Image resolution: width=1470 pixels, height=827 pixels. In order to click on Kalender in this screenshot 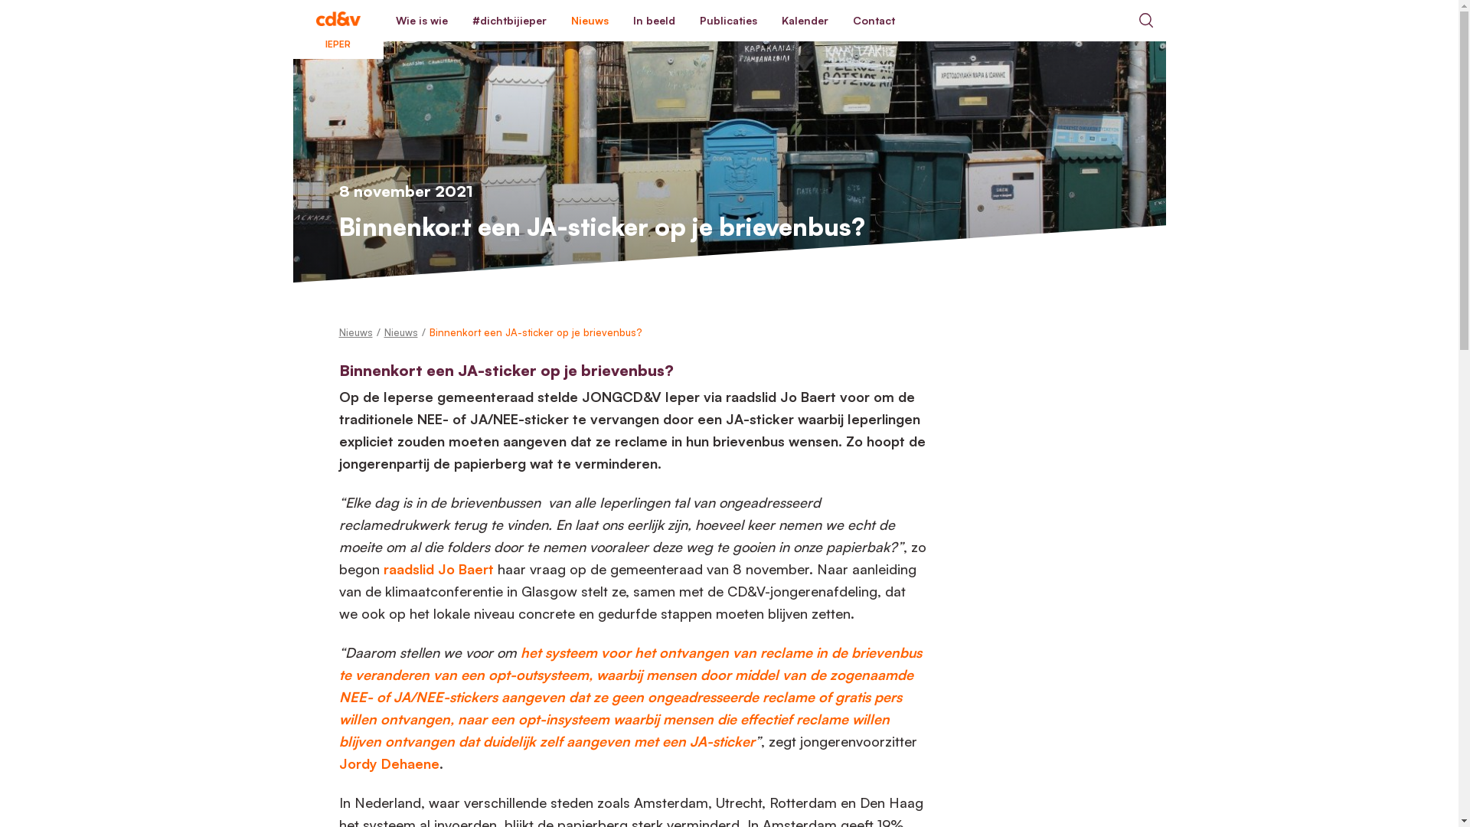, I will do `click(804, 21)`.